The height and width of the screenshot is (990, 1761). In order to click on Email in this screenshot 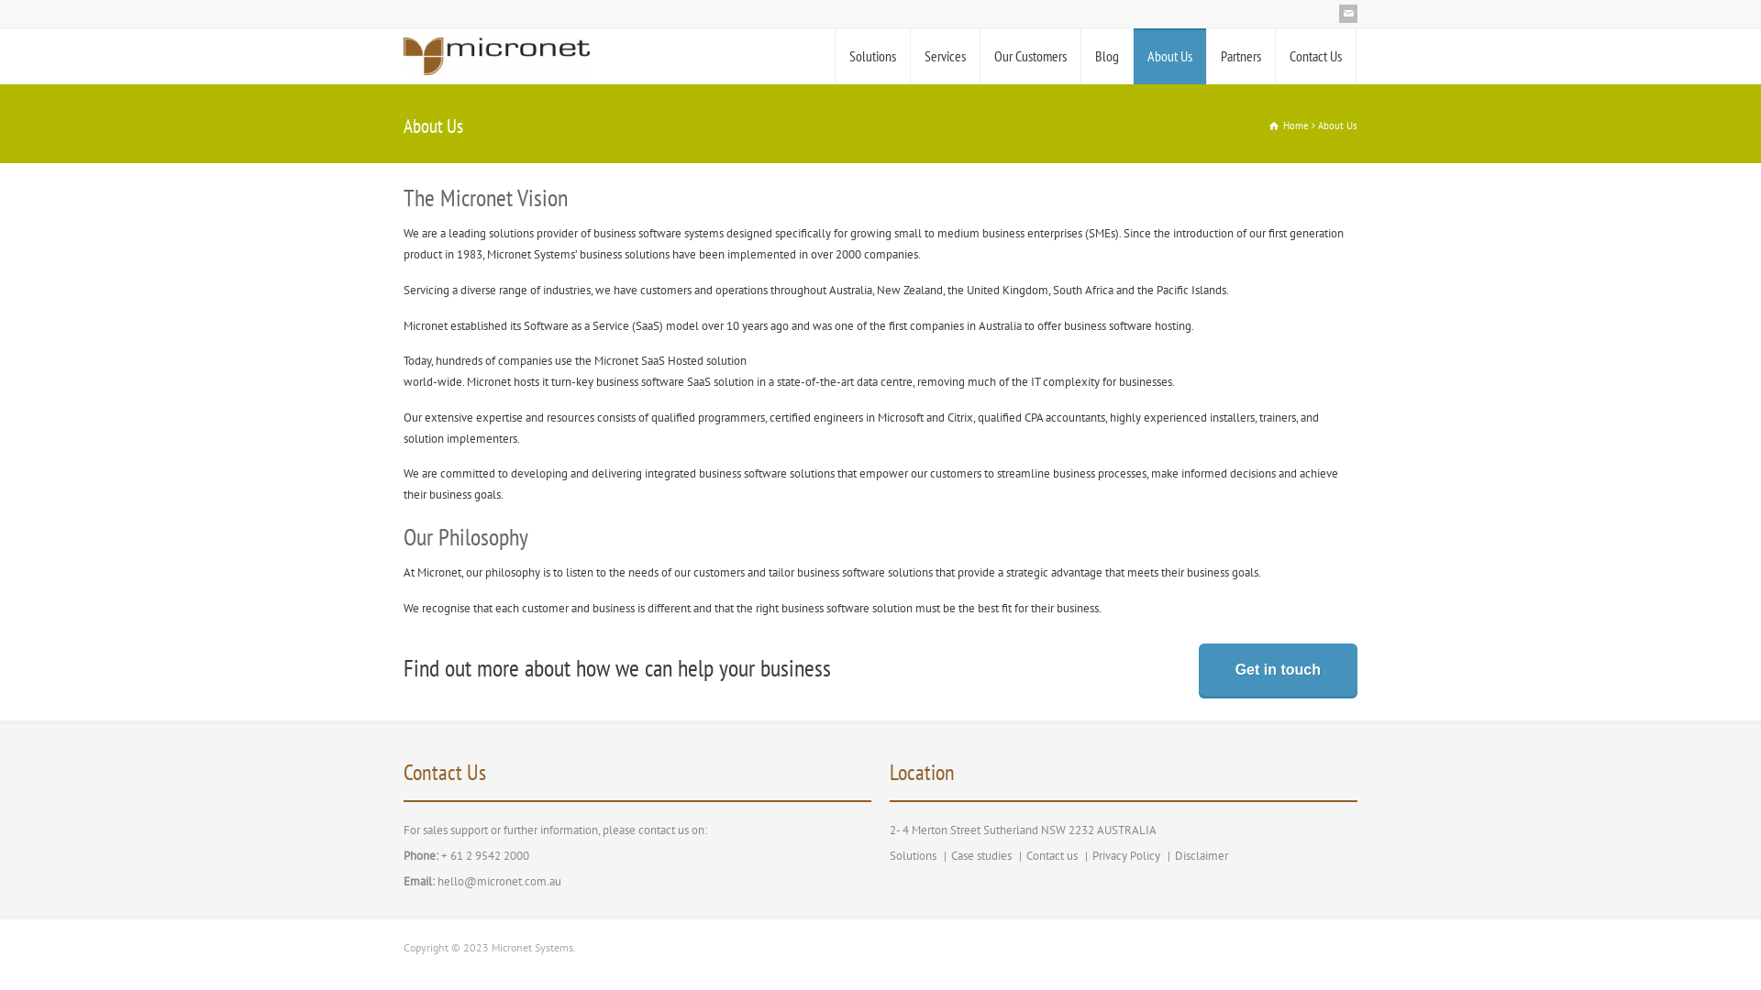, I will do `click(1348, 14)`.